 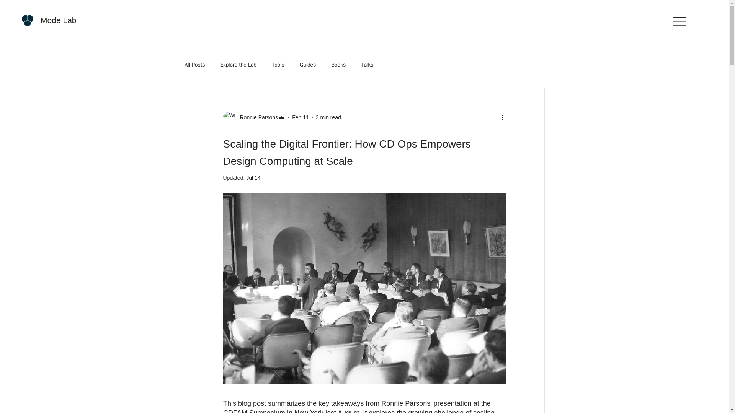 What do you see at coordinates (300, 117) in the screenshot?
I see `Feb 11` at bounding box center [300, 117].